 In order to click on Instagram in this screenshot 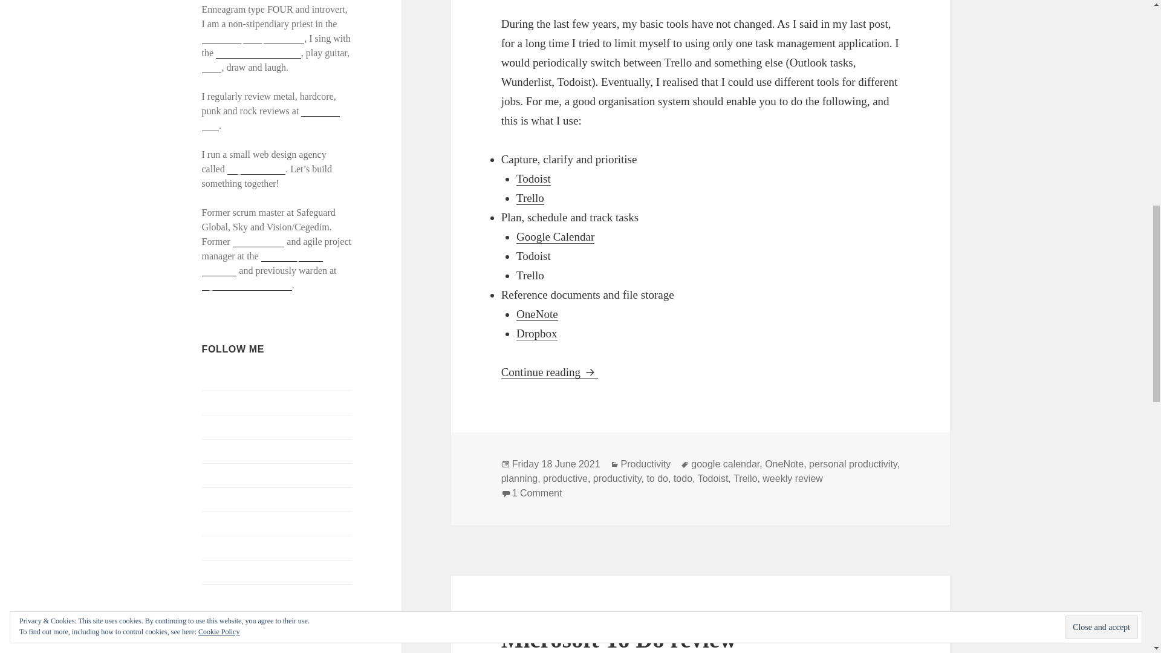, I will do `click(221, 450)`.